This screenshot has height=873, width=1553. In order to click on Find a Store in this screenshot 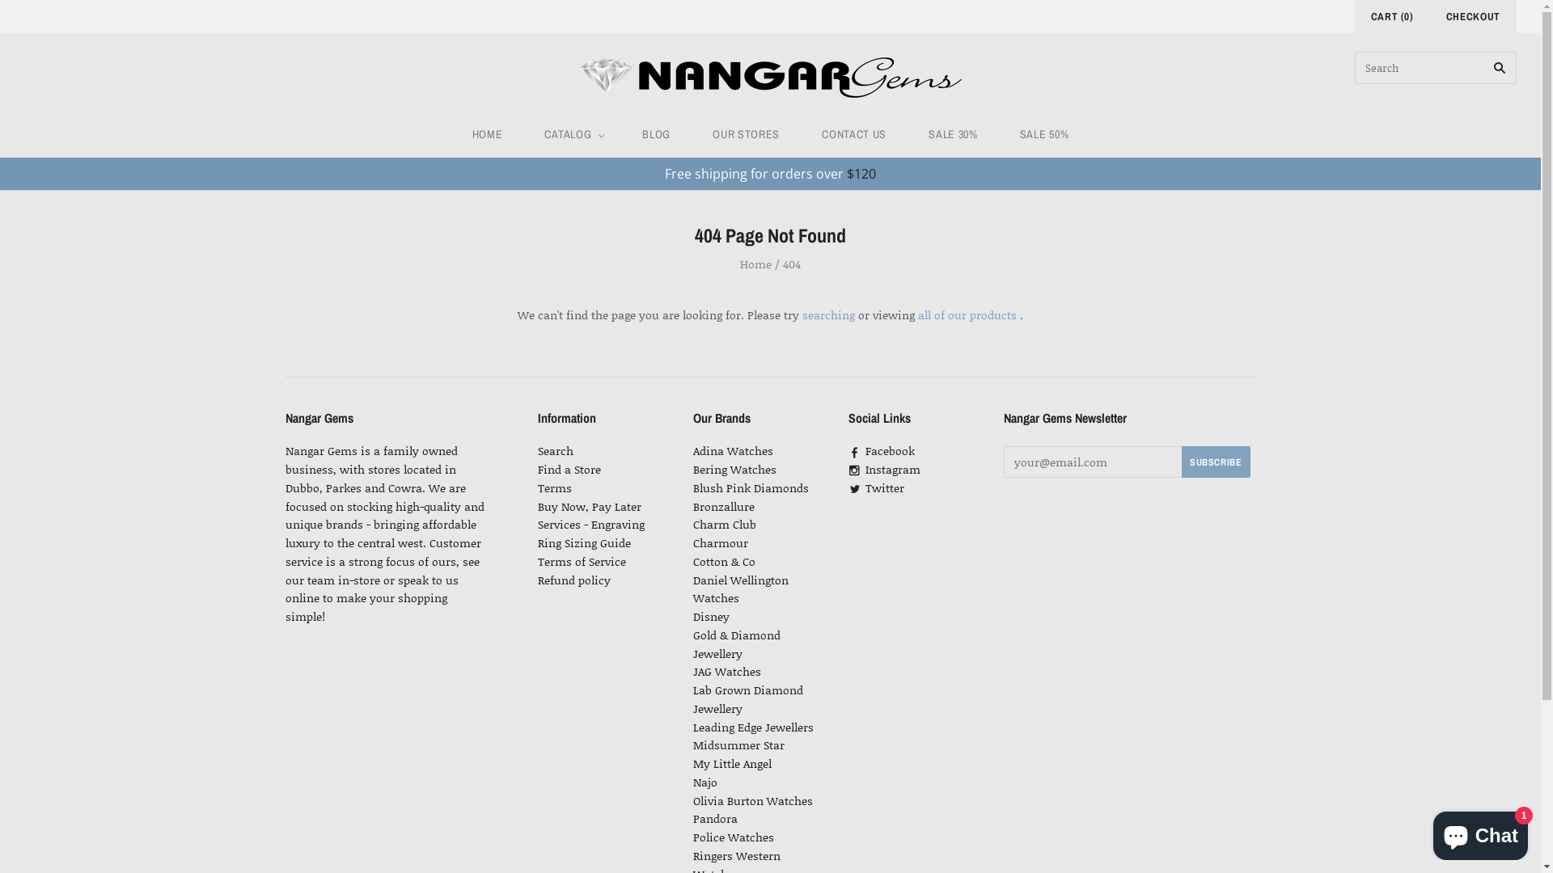, I will do `click(569, 469)`.